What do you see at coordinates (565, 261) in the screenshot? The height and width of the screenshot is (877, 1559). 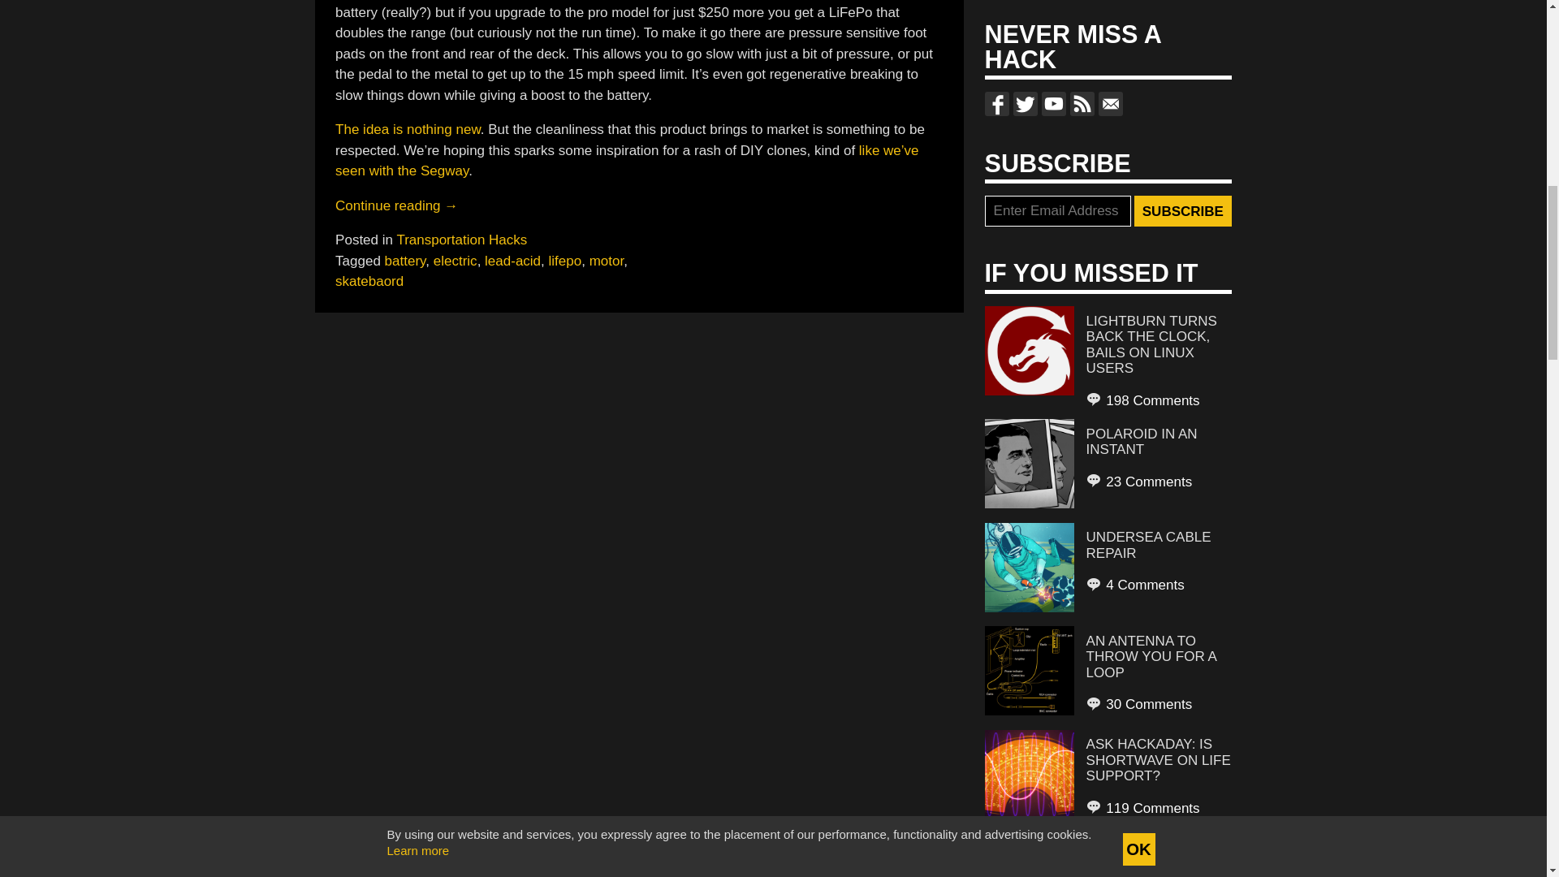 I see `lifepo` at bounding box center [565, 261].